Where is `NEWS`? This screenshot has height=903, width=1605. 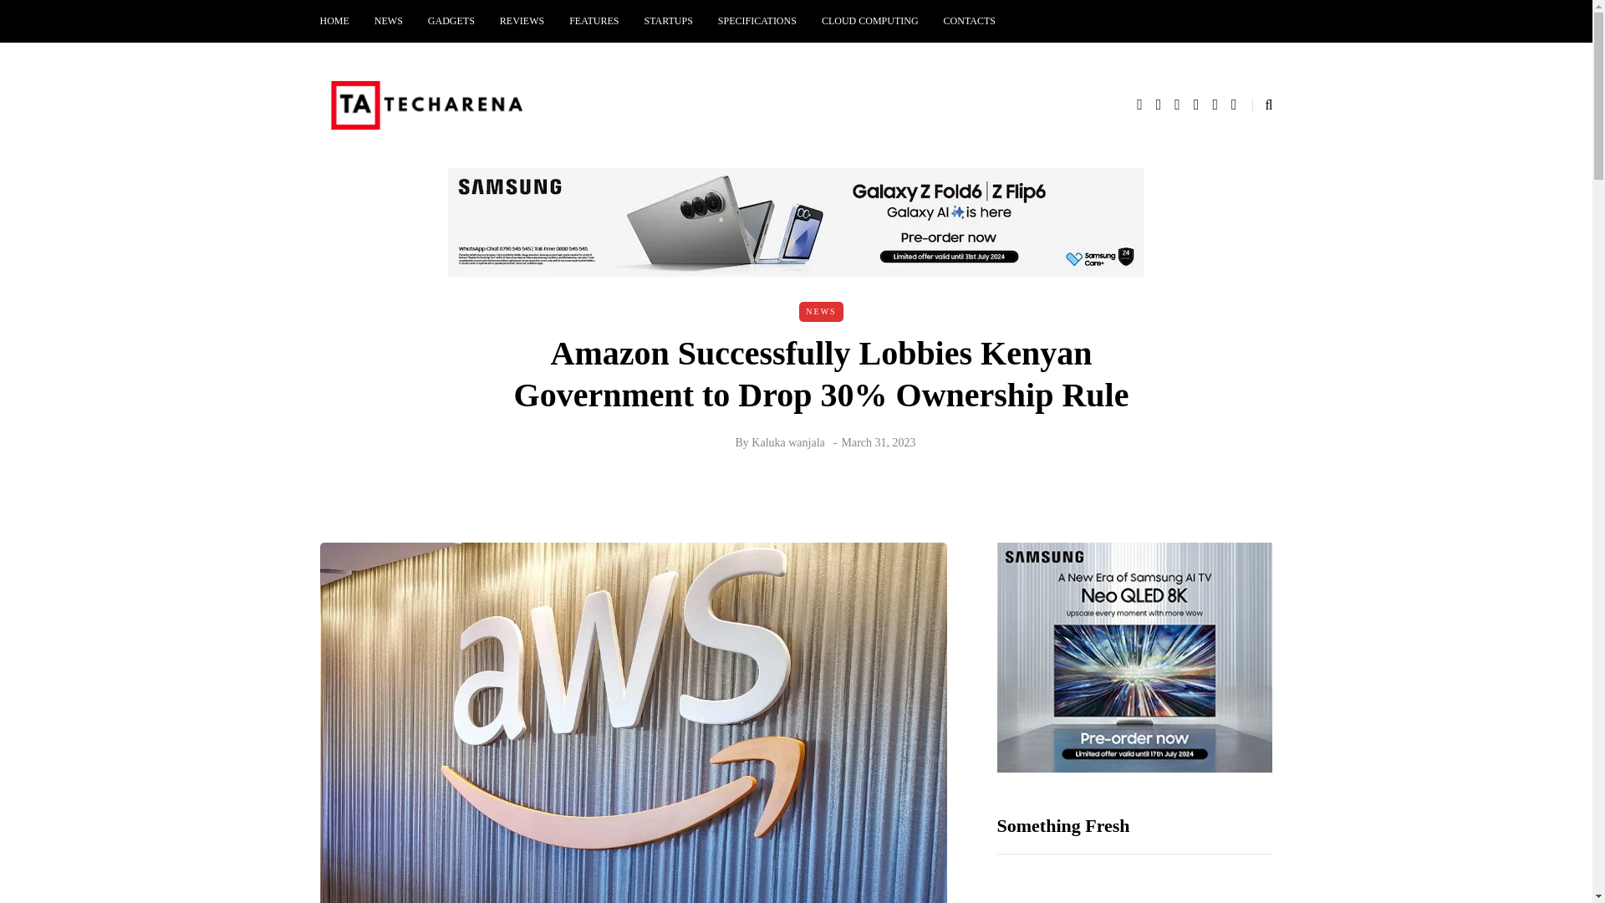 NEWS is located at coordinates (389, 21).